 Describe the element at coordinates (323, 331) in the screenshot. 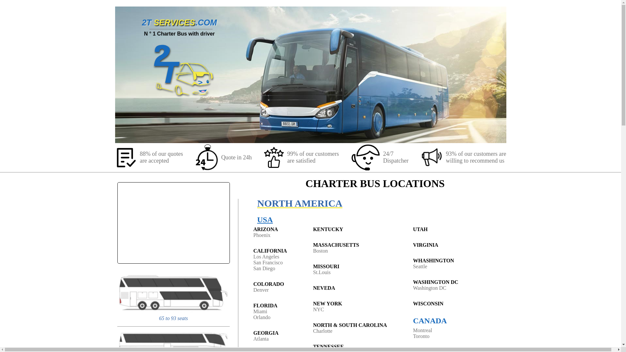

I see `Charlotte` at that location.